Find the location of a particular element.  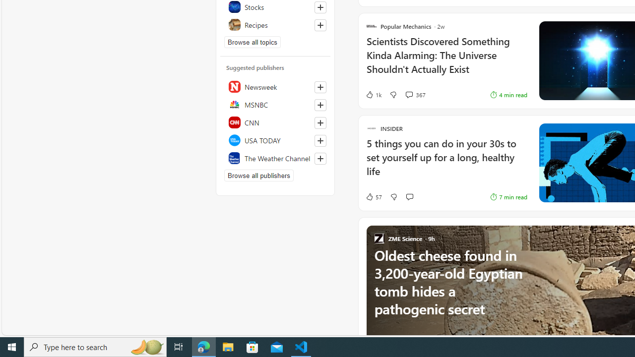

MSNBC is located at coordinates (275, 104).